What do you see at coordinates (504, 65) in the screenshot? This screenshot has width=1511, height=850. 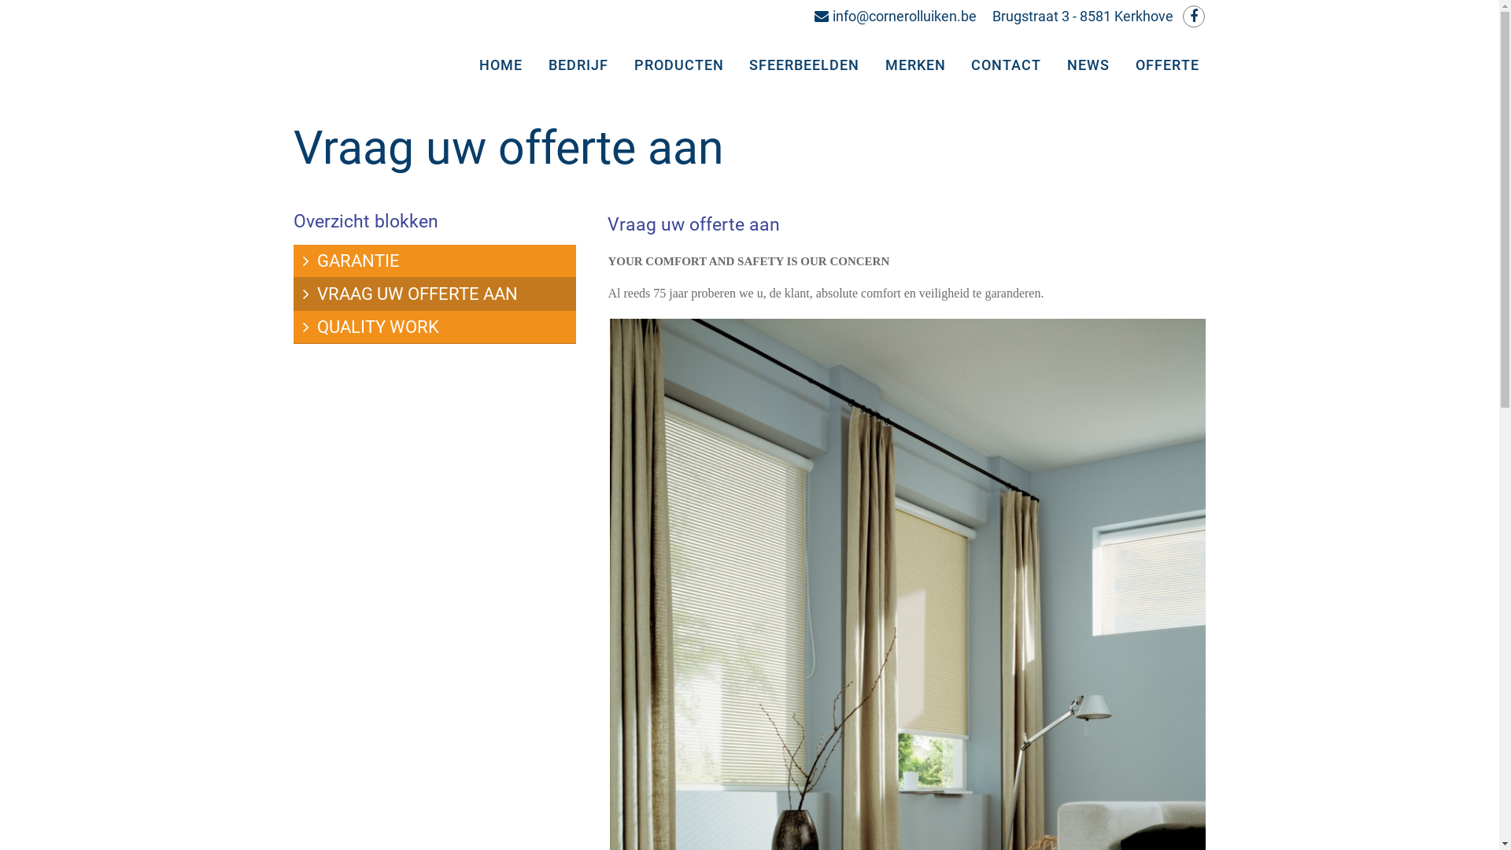 I see `HOME` at bounding box center [504, 65].